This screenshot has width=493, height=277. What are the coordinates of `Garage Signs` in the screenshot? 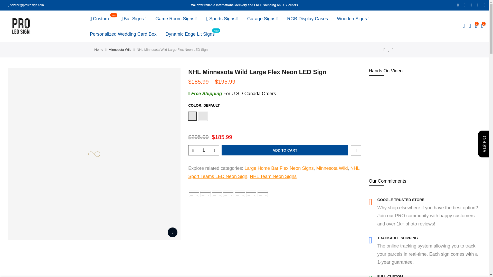 It's located at (476, 26).